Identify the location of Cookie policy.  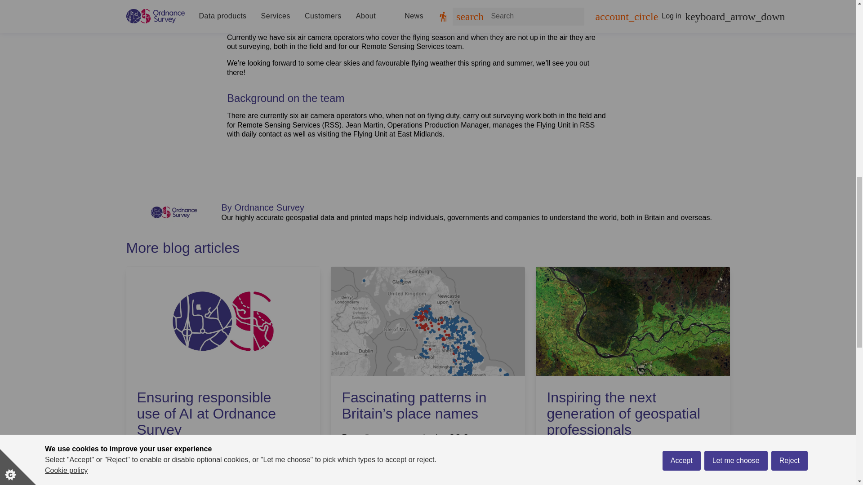
(66, 15).